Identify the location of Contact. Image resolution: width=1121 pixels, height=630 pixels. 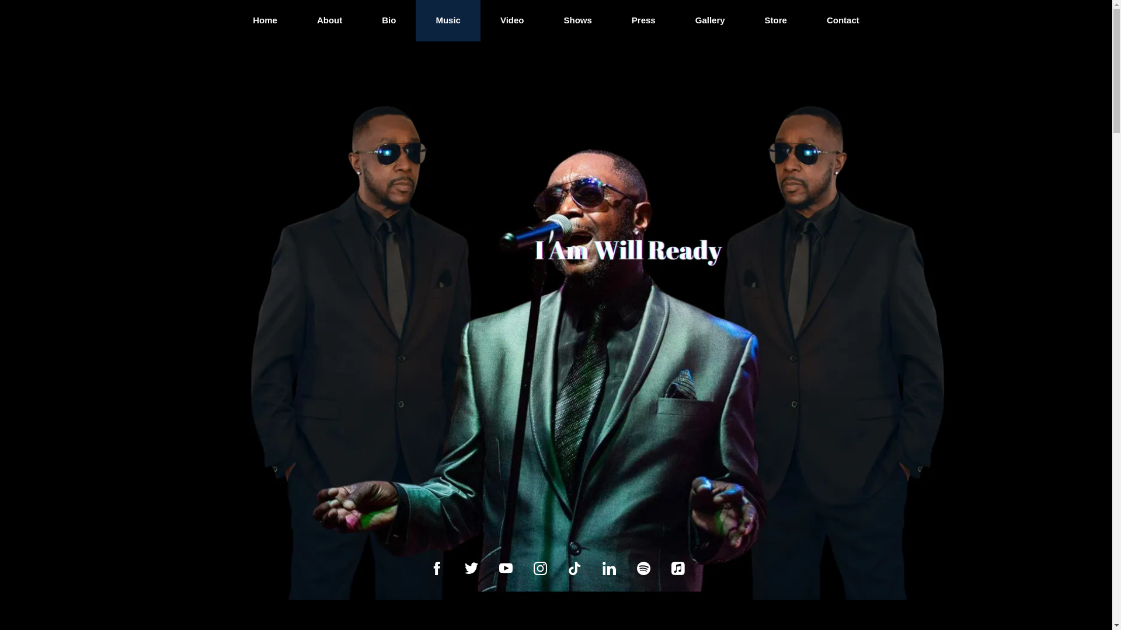
(843, 24).